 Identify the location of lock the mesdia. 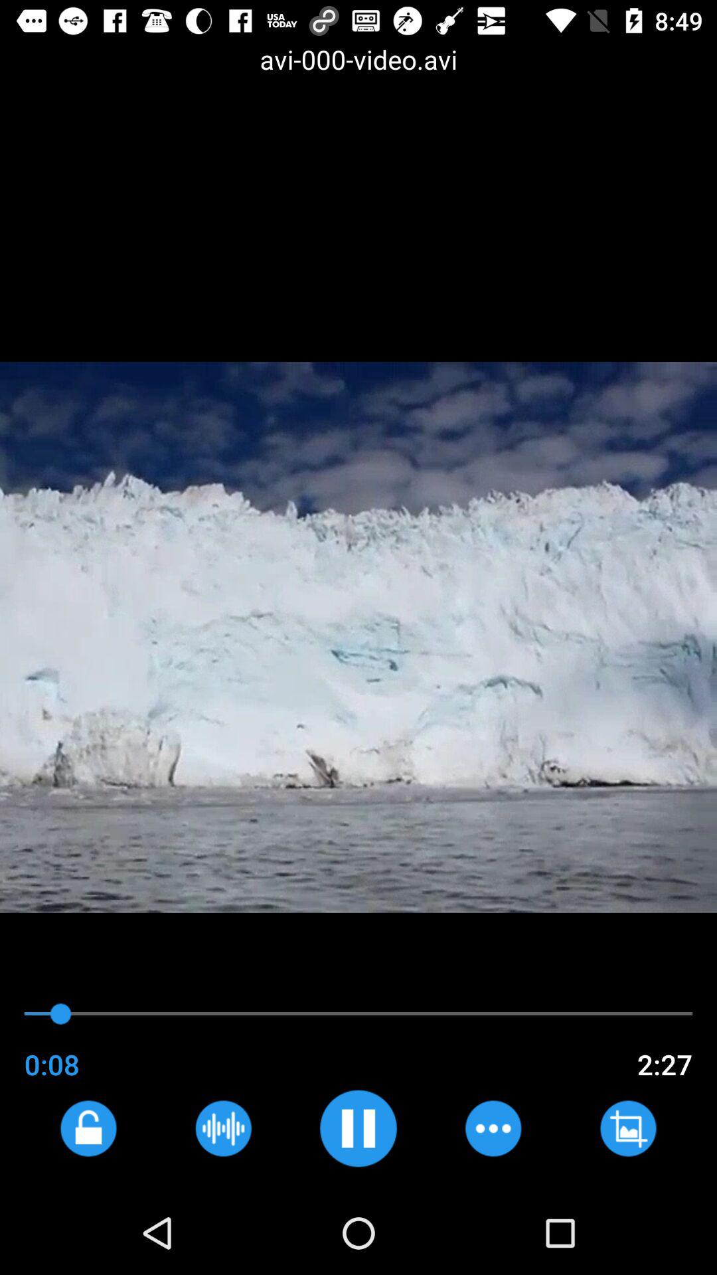
(88, 1128).